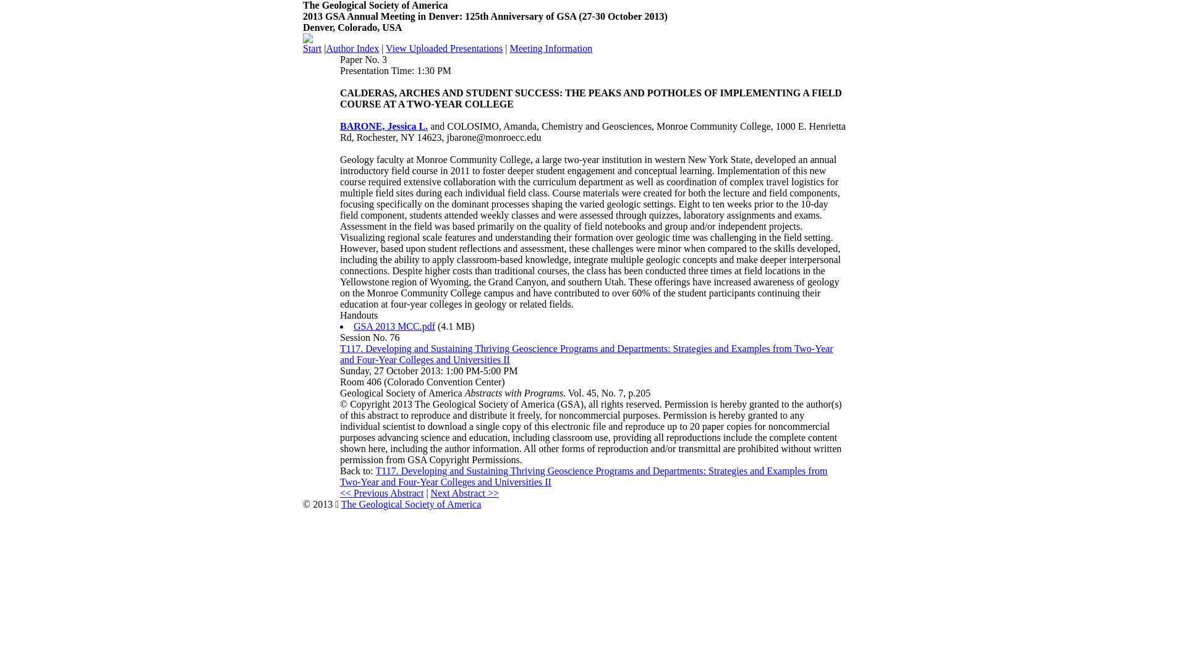  Describe the element at coordinates (394, 326) in the screenshot. I see `GSA 2013 MCC.pdf` at that location.